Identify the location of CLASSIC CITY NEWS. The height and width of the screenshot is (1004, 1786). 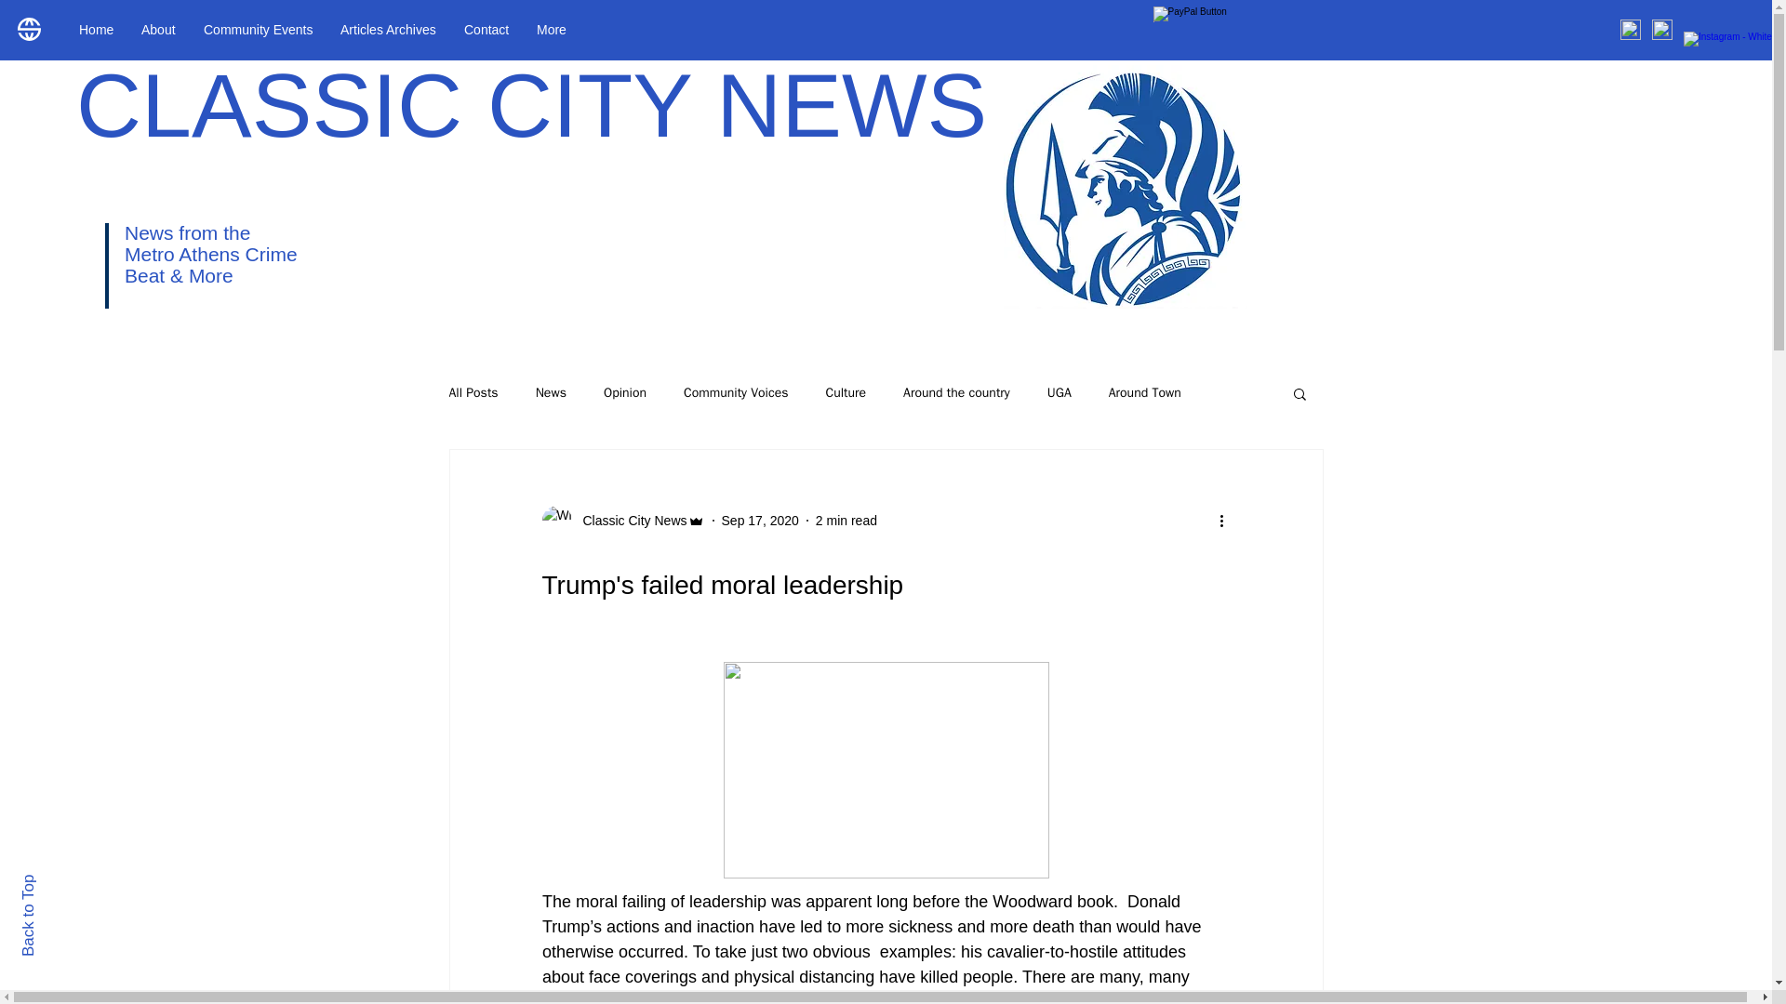
(532, 106).